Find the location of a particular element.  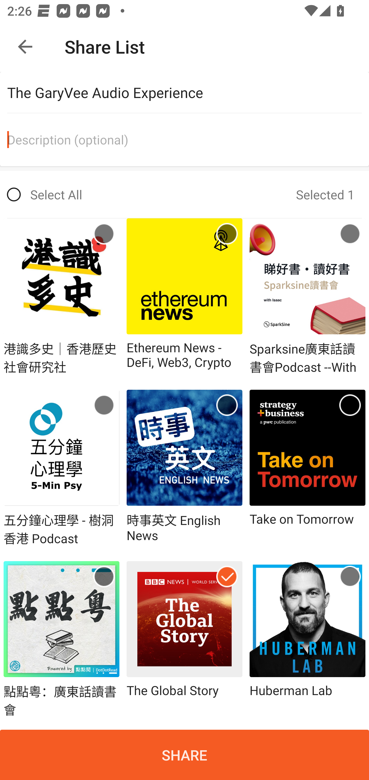

The GaryVee Audio Experience is located at coordinates (188, 92).